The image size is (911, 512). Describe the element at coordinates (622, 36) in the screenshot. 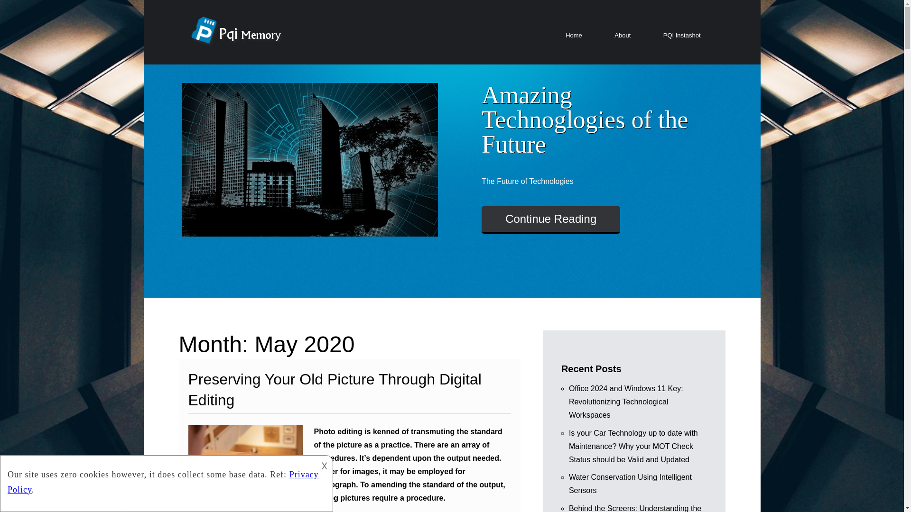

I see `About` at that location.